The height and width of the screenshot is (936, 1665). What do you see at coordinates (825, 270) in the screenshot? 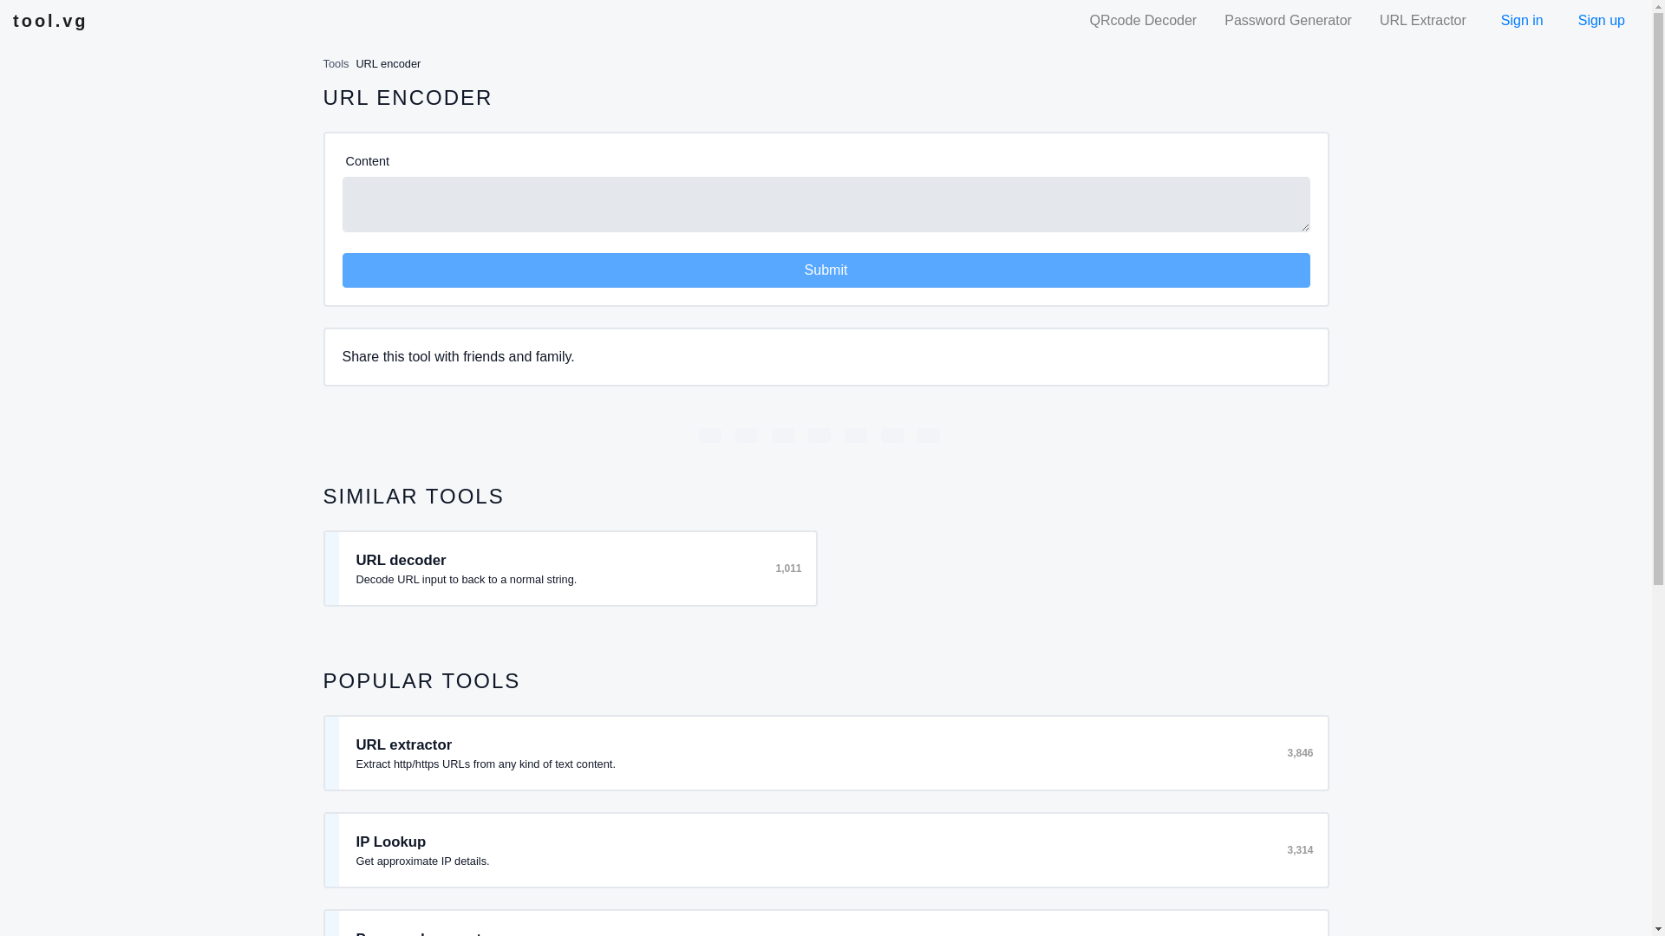
I see `Submit` at bounding box center [825, 270].